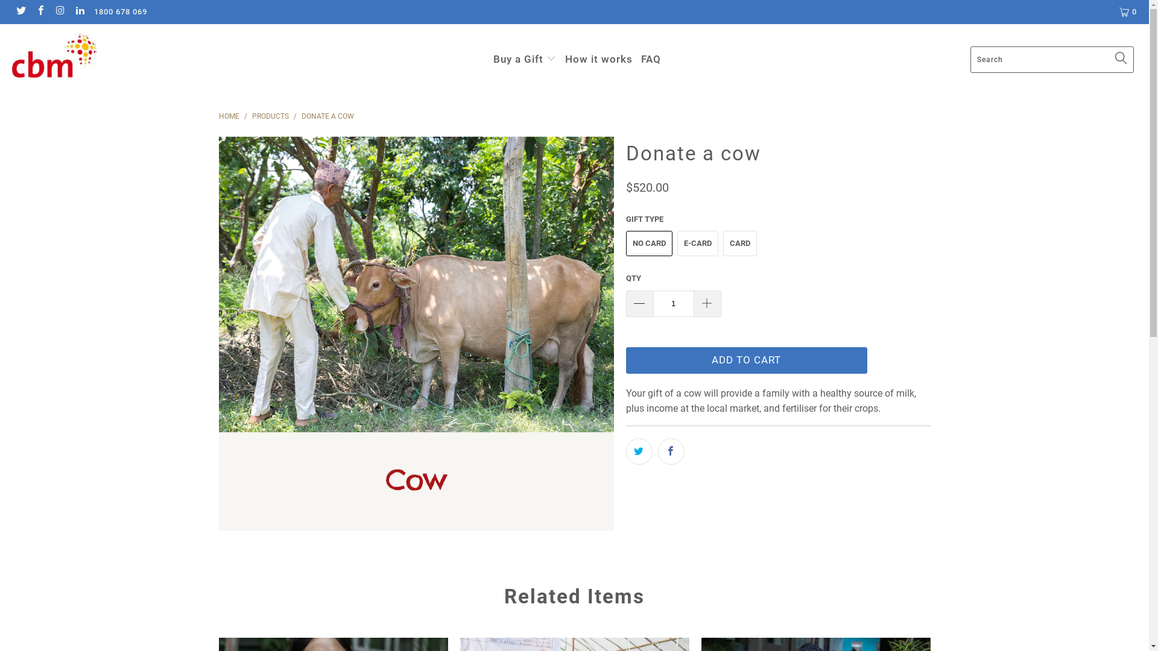 The height and width of the screenshot is (651, 1158). What do you see at coordinates (79, 12) in the screenshot?
I see `CBM Gift Shop on LinkedIn` at bounding box center [79, 12].